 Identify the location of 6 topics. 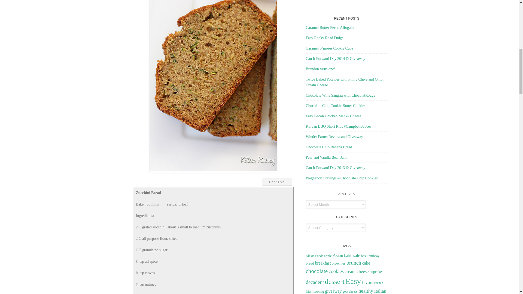
(328, 256).